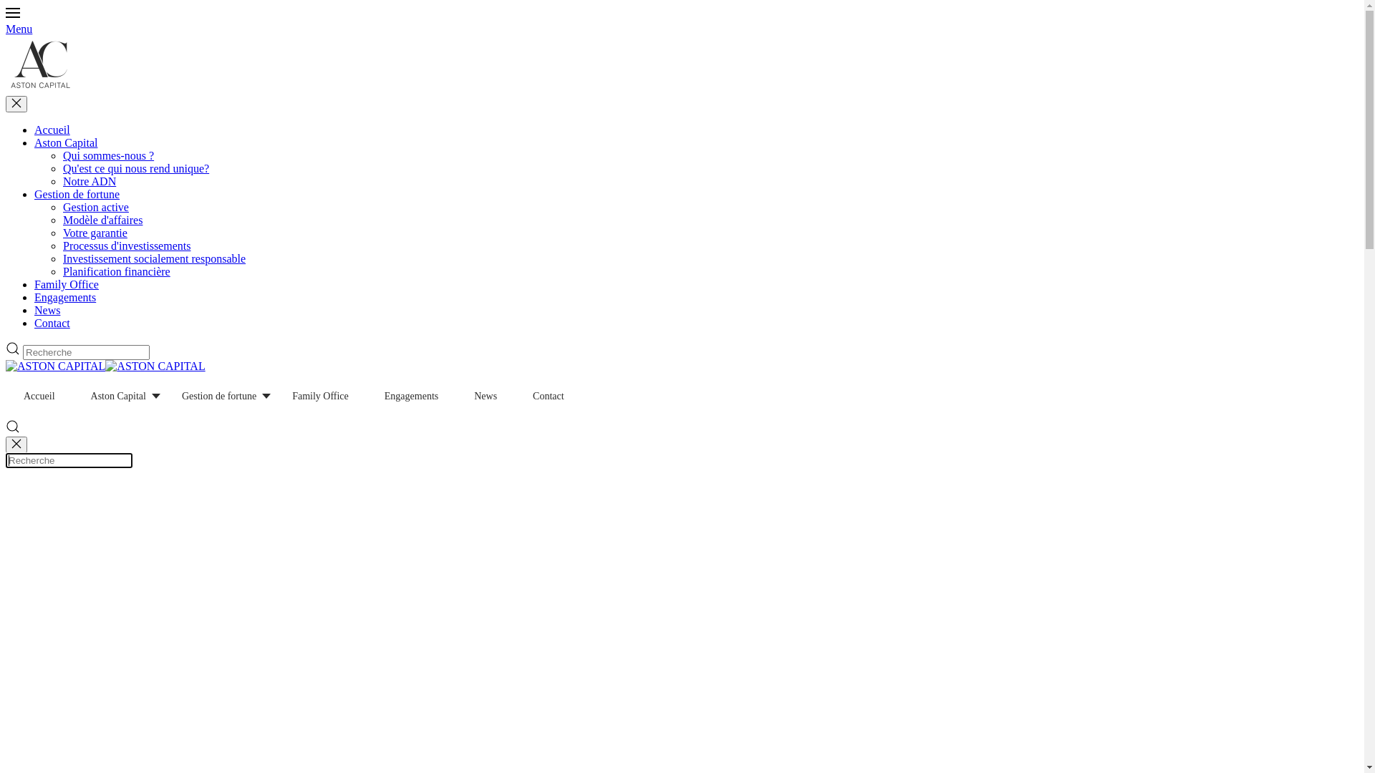 The image size is (1375, 773). What do you see at coordinates (155, 259) in the screenshot?
I see `Investissement socialement responsable` at bounding box center [155, 259].